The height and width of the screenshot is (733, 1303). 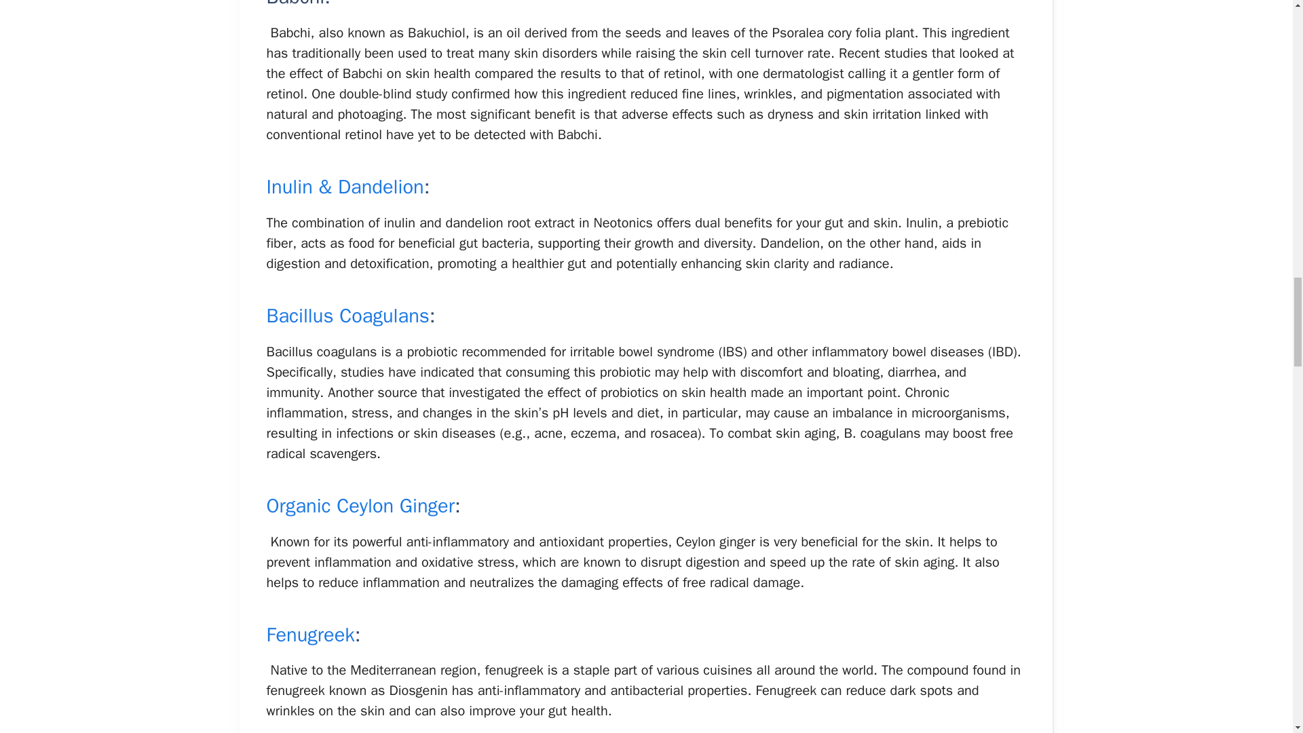 What do you see at coordinates (347, 316) in the screenshot?
I see `Bacillus Coagulans` at bounding box center [347, 316].